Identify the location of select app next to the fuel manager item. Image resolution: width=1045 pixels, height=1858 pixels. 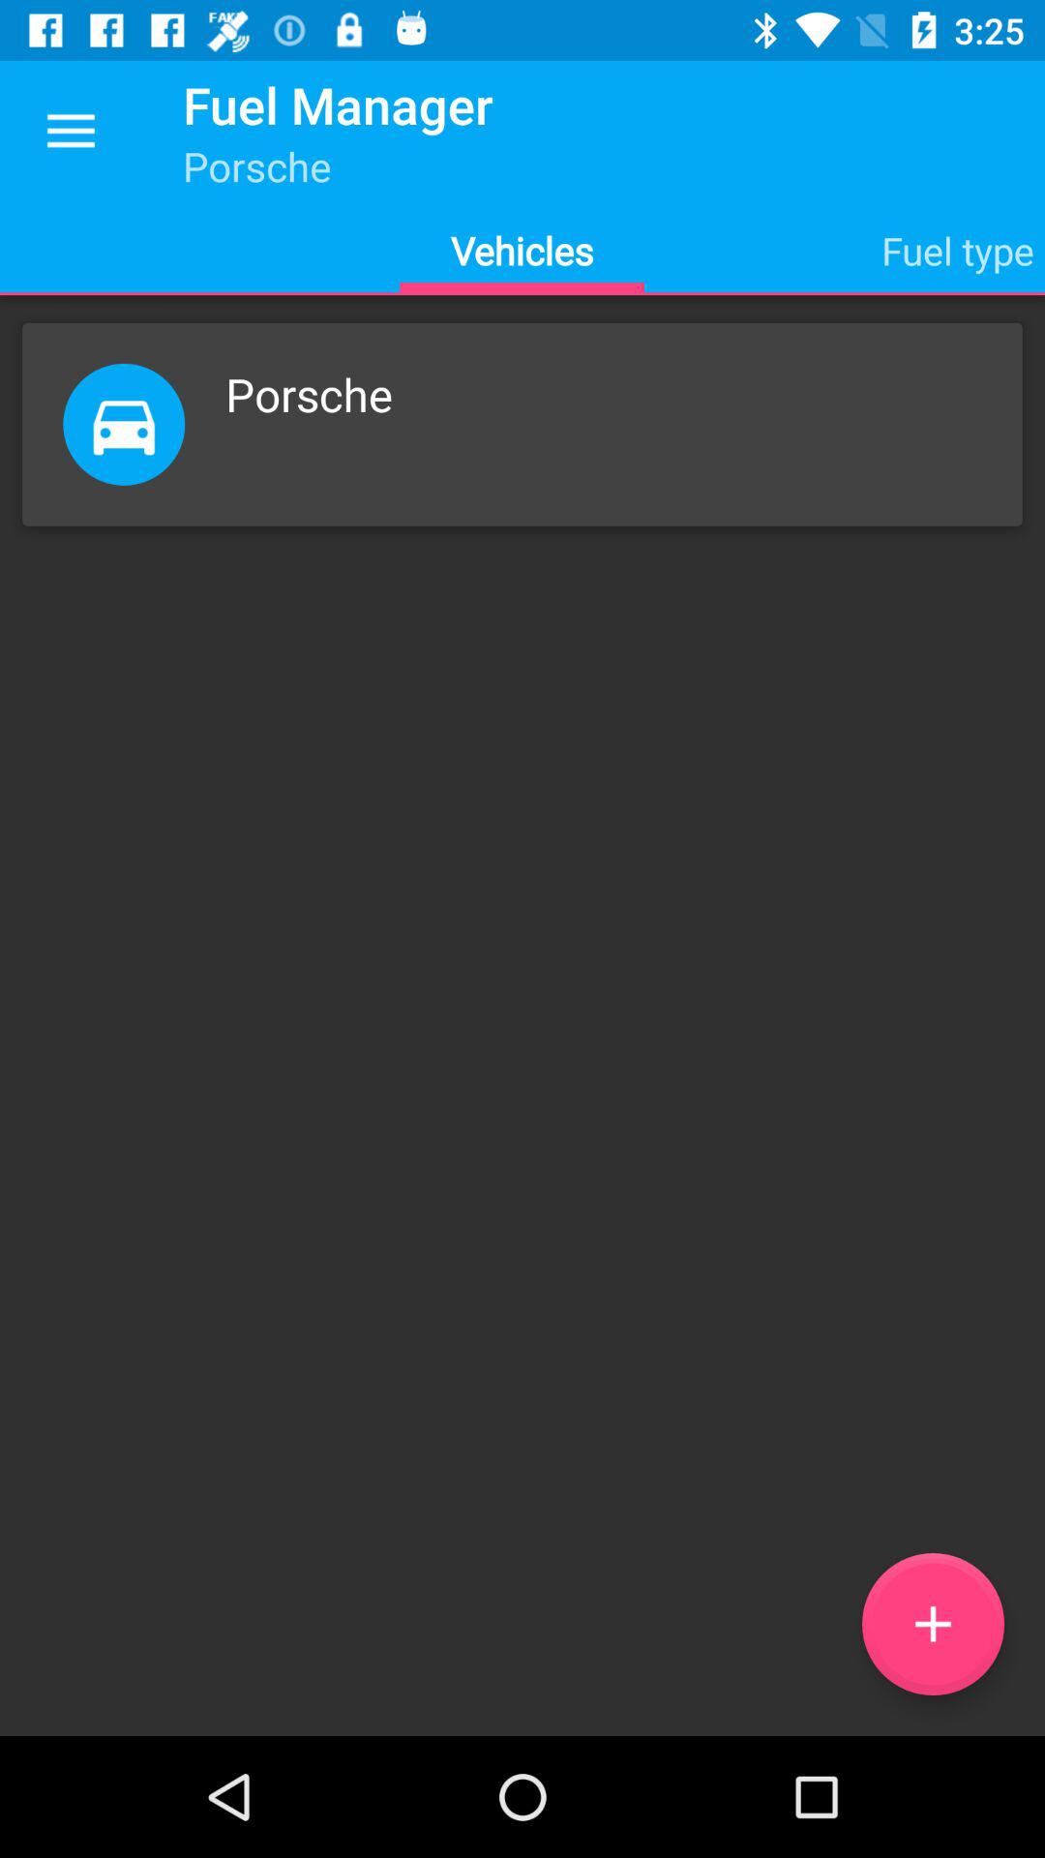
(71, 132).